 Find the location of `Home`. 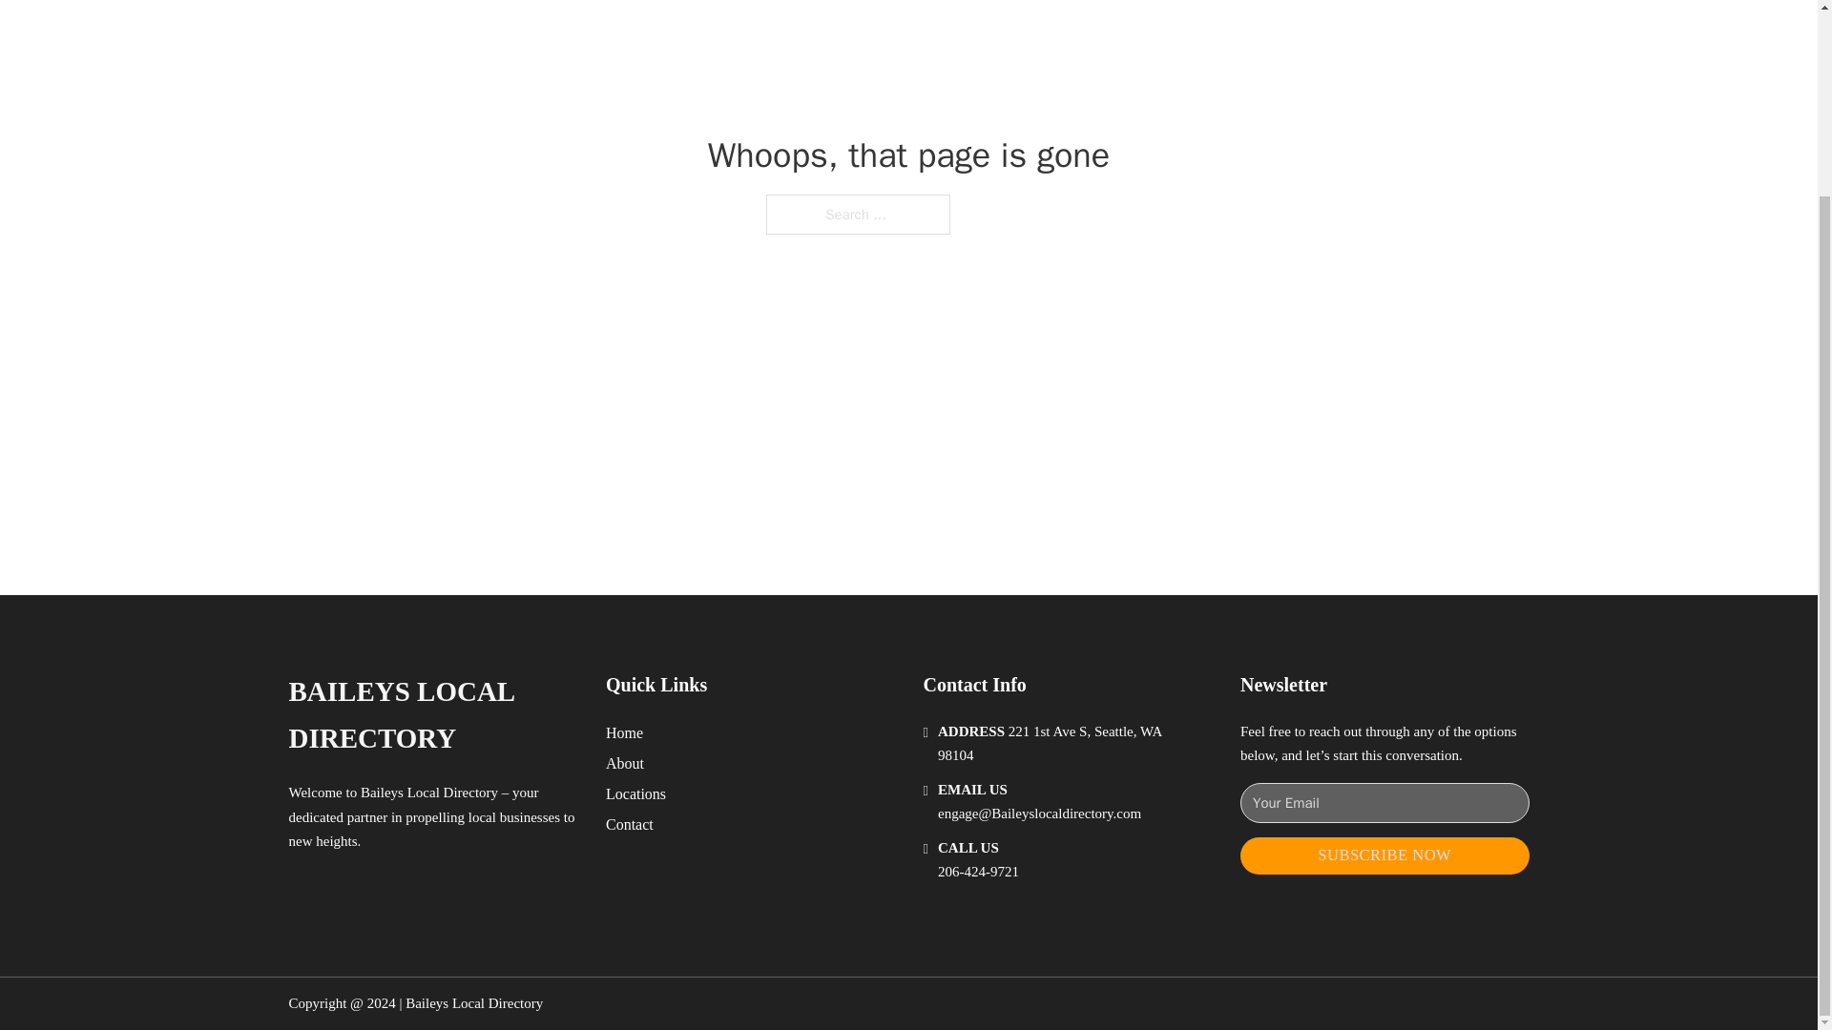

Home is located at coordinates (624, 732).